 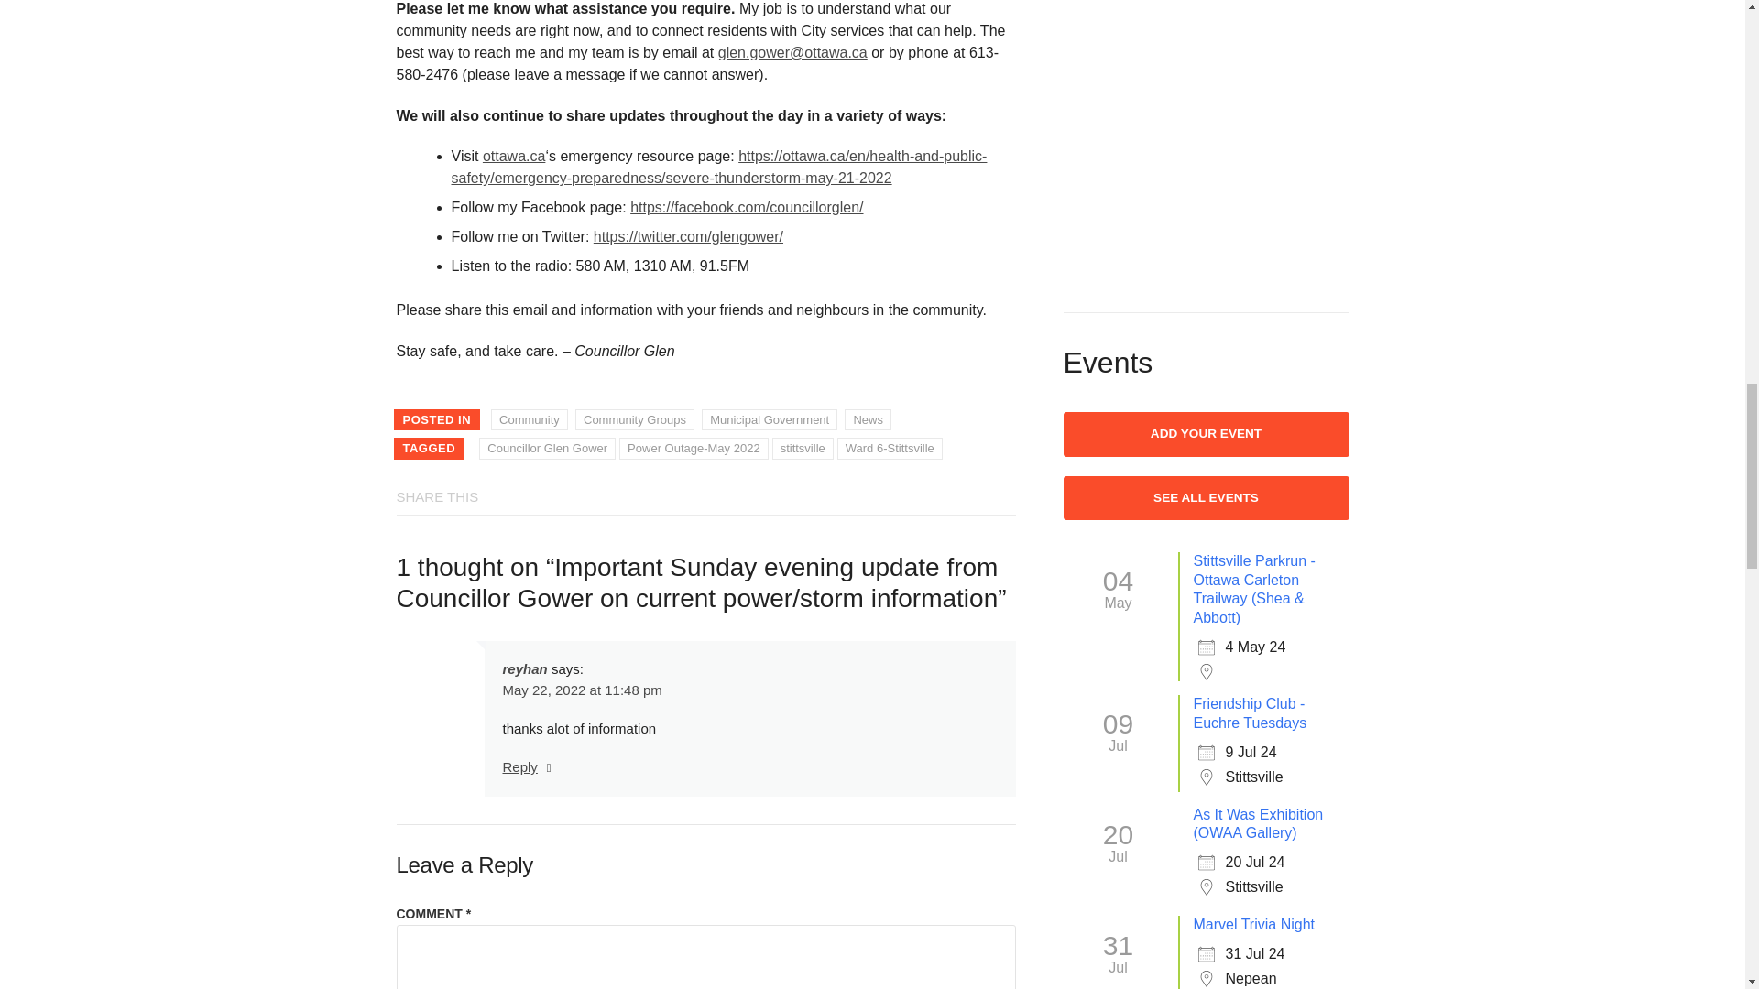 I want to click on News, so click(x=868, y=419).